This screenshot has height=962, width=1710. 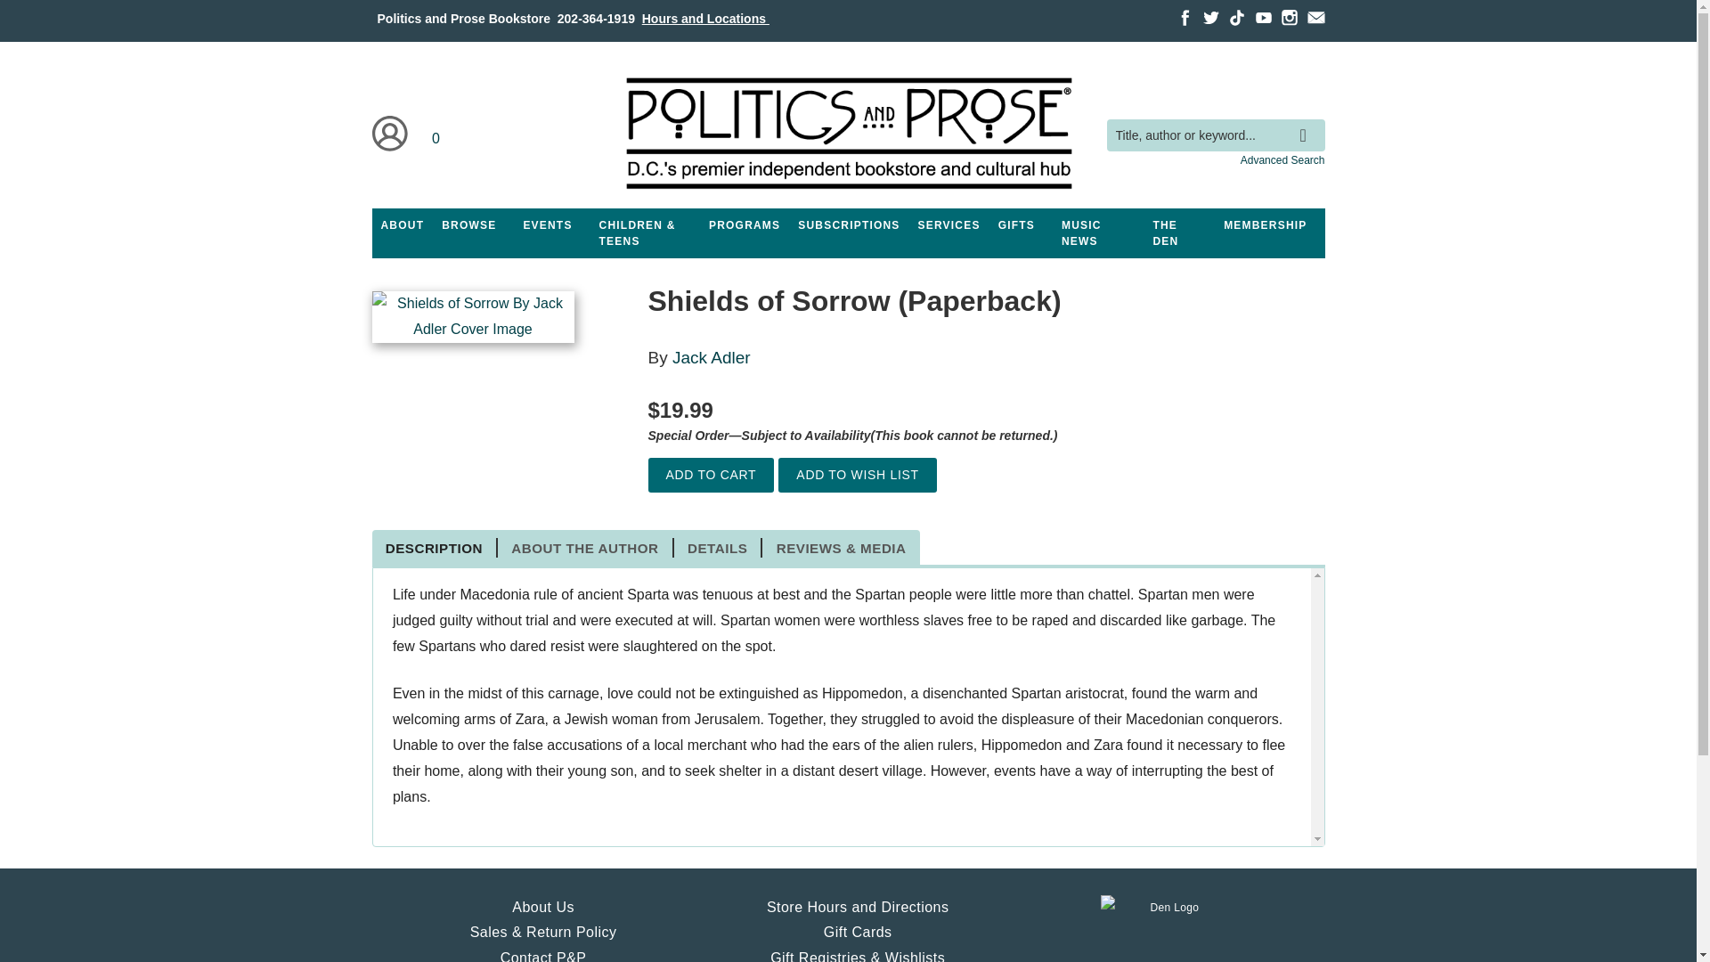 What do you see at coordinates (1282, 159) in the screenshot?
I see `Advanced Search` at bounding box center [1282, 159].